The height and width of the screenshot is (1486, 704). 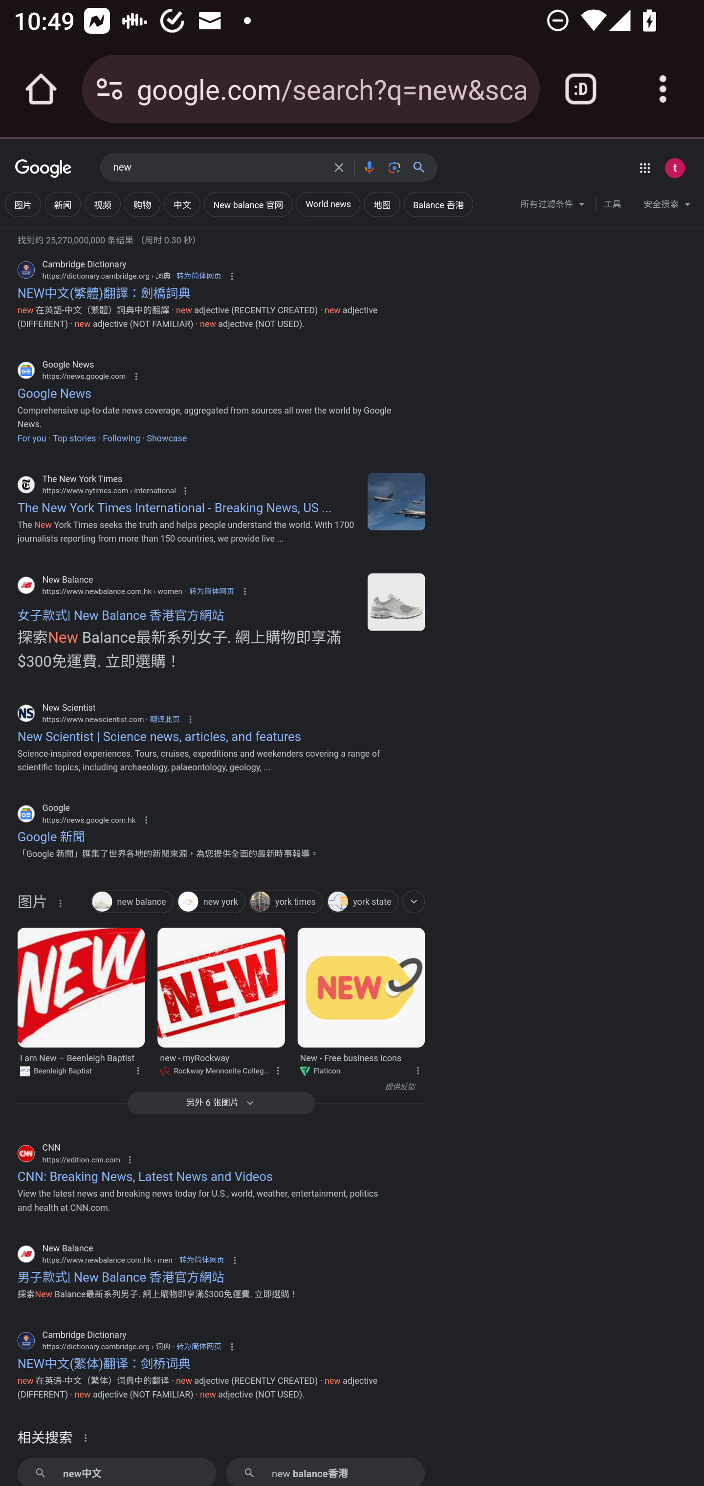 What do you see at coordinates (221, 987) in the screenshot?
I see `new - myRockway` at bounding box center [221, 987].